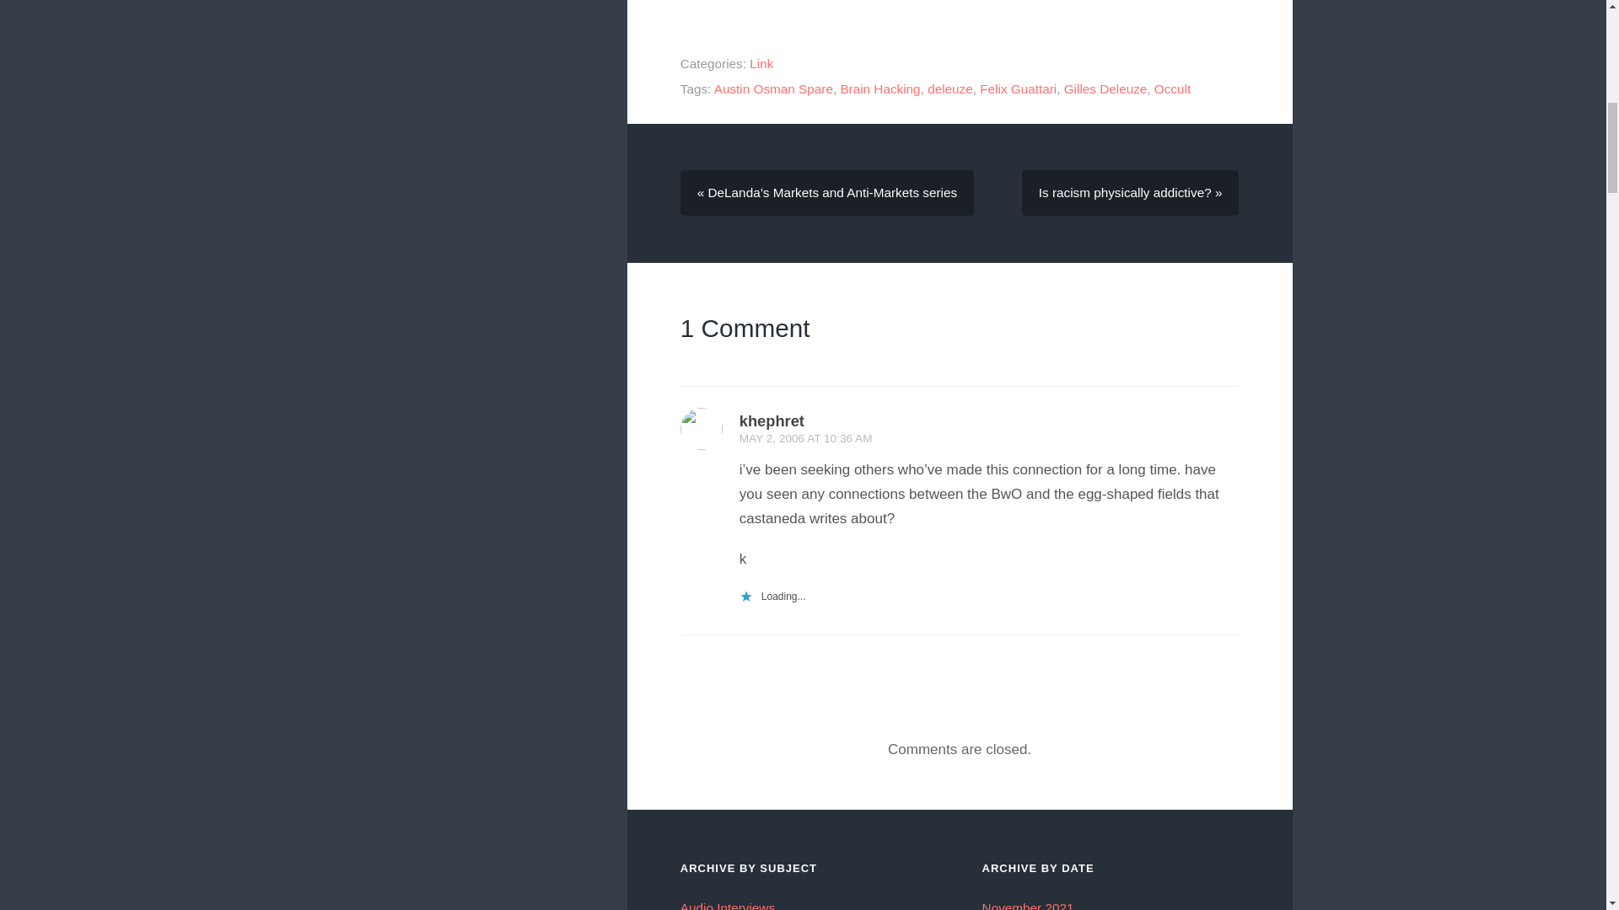  What do you see at coordinates (1018, 89) in the screenshot?
I see `Felix Guattari` at bounding box center [1018, 89].